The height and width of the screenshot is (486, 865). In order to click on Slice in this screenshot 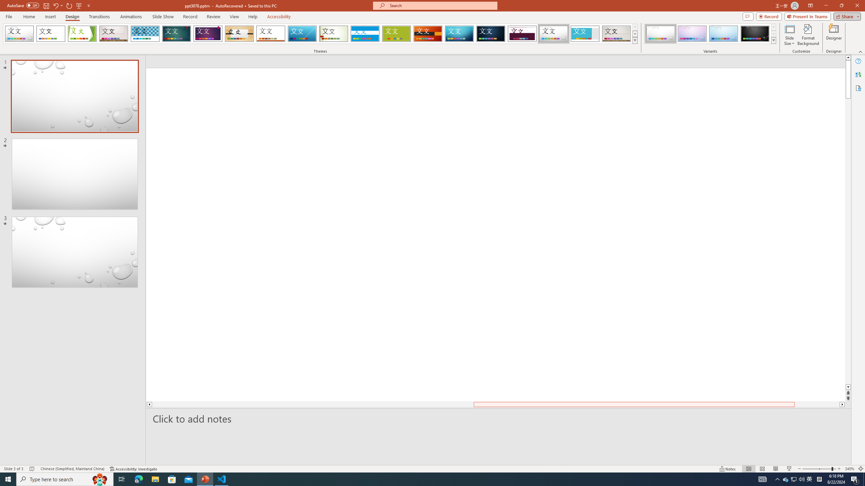, I will do `click(302, 34)`.